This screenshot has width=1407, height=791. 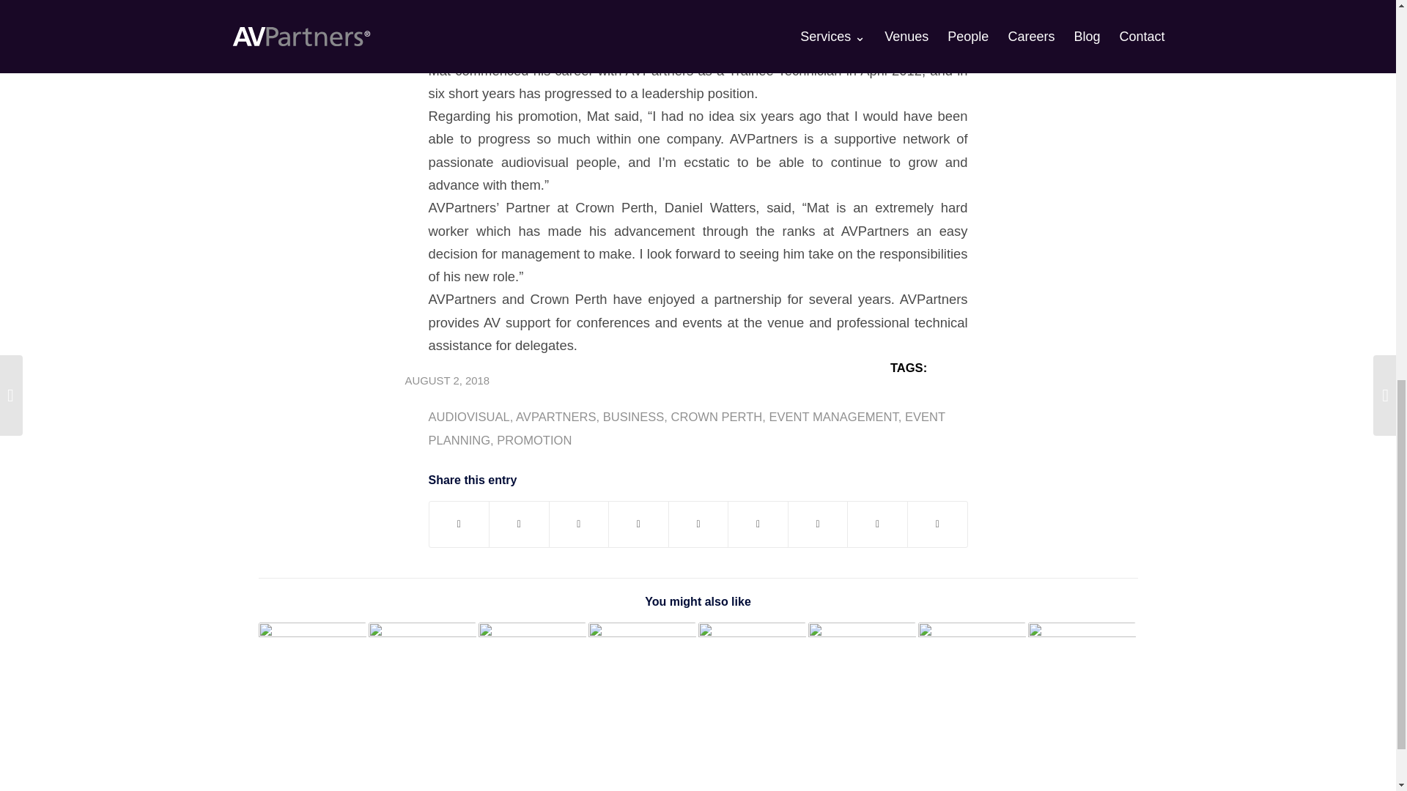 What do you see at coordinates (468, 417) in the screenshot?
I see `AUDIOVISUAL` at bounding box center [468, 417].